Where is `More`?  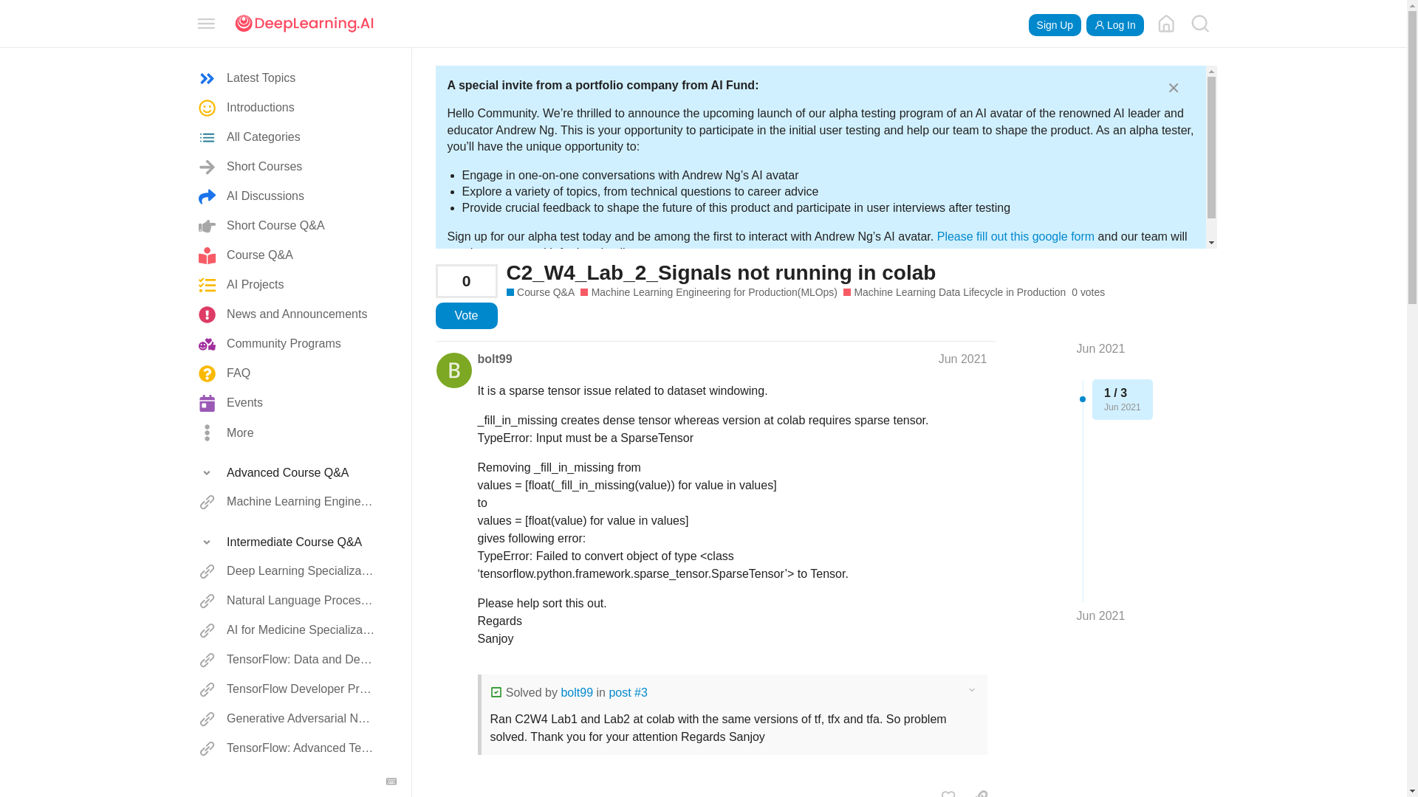
More is located at coordinates (288, 432).